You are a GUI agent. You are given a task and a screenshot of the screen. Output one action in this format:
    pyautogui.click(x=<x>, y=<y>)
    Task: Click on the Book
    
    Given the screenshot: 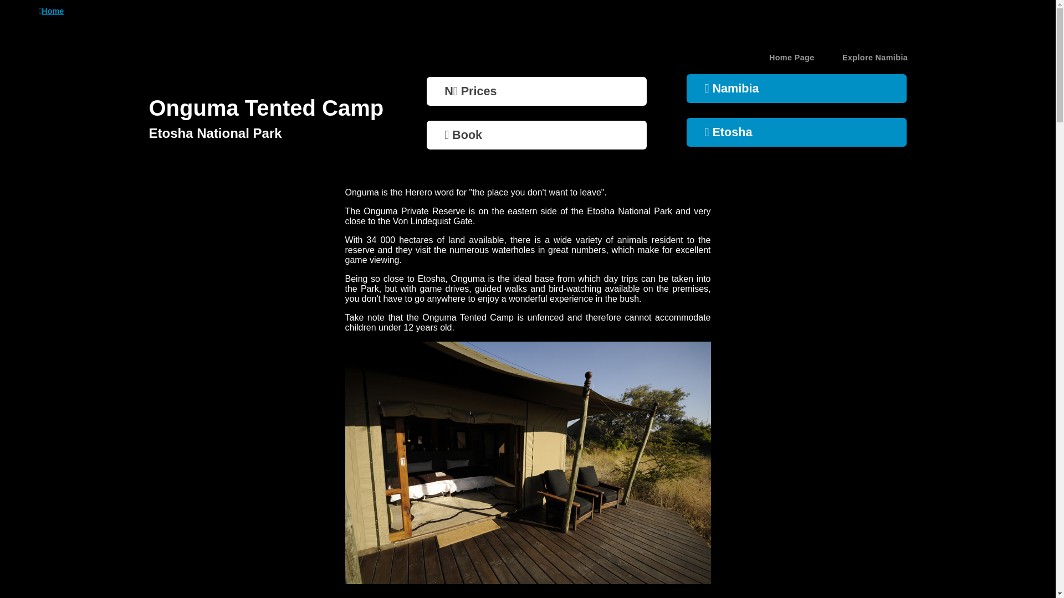 What is the action you would take?
    pyautogui.click(x=536, y=135)
    